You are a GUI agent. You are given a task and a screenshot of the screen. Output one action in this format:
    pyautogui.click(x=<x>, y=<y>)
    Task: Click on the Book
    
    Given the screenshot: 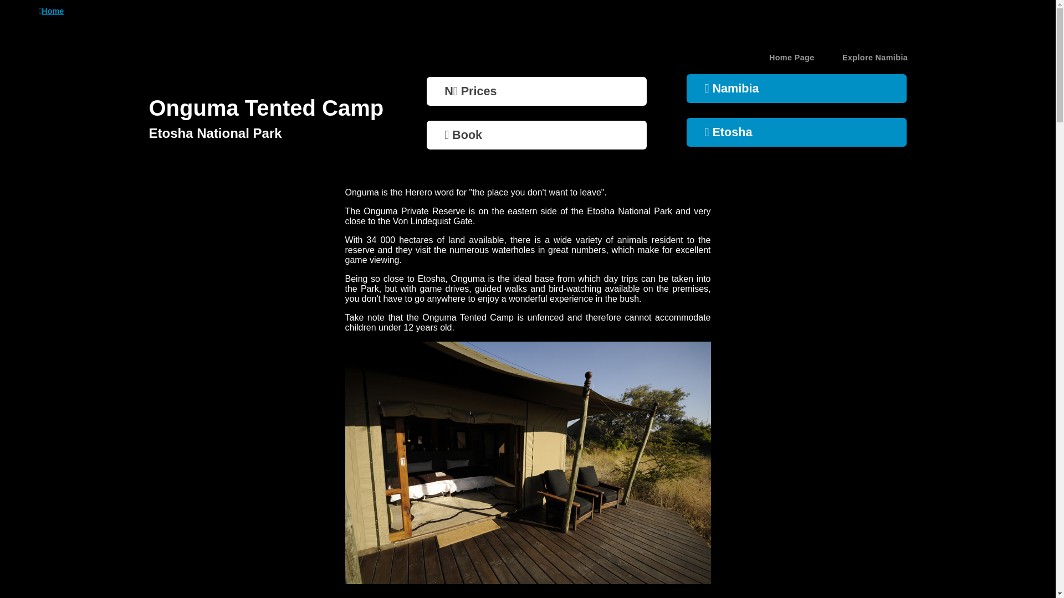 What is the action you would take?
    pyautogui.click(x=536, y=135)
    